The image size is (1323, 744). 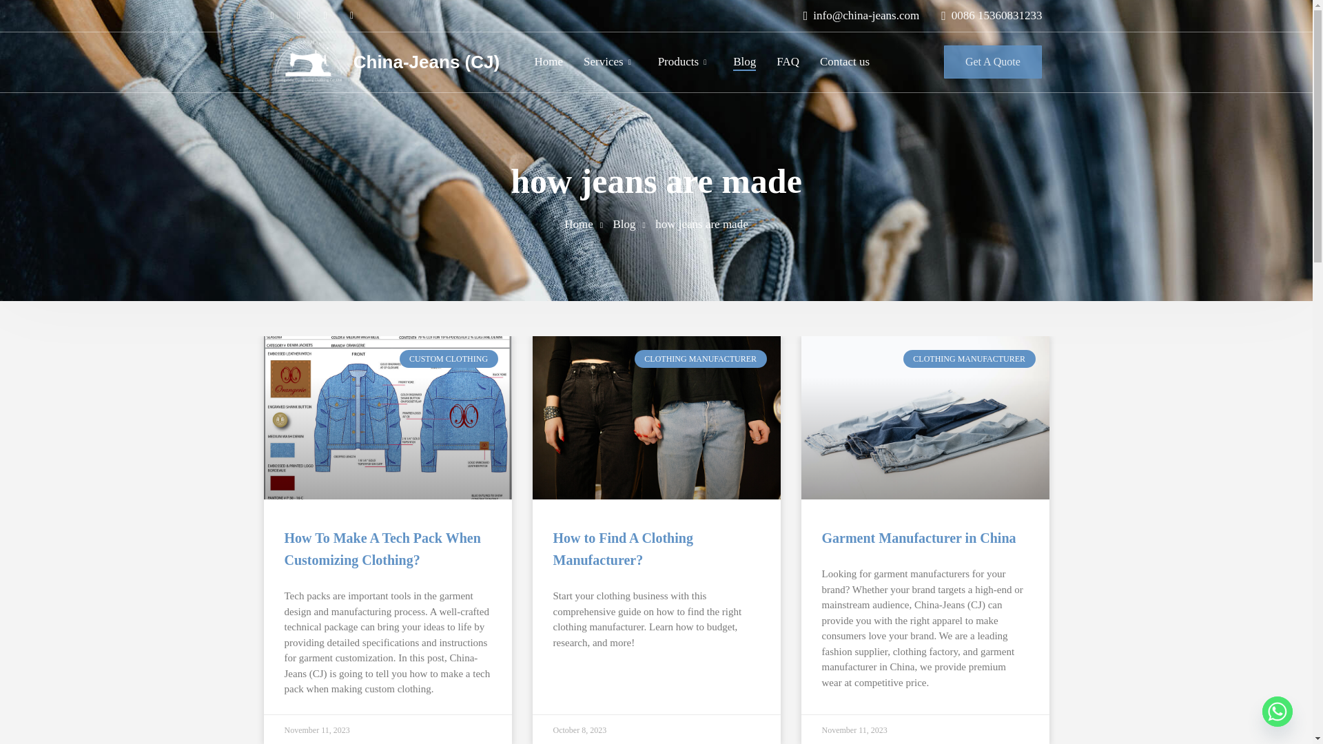 I want to click on Go to Blog., so click(x=623, y=224).